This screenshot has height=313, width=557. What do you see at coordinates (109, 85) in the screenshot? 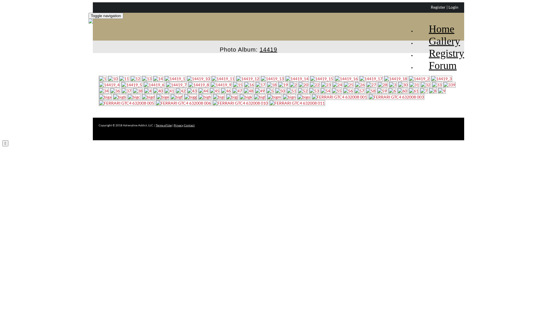
I see `14419_4 (click to enlarge)` at bounding box center [109, 85].